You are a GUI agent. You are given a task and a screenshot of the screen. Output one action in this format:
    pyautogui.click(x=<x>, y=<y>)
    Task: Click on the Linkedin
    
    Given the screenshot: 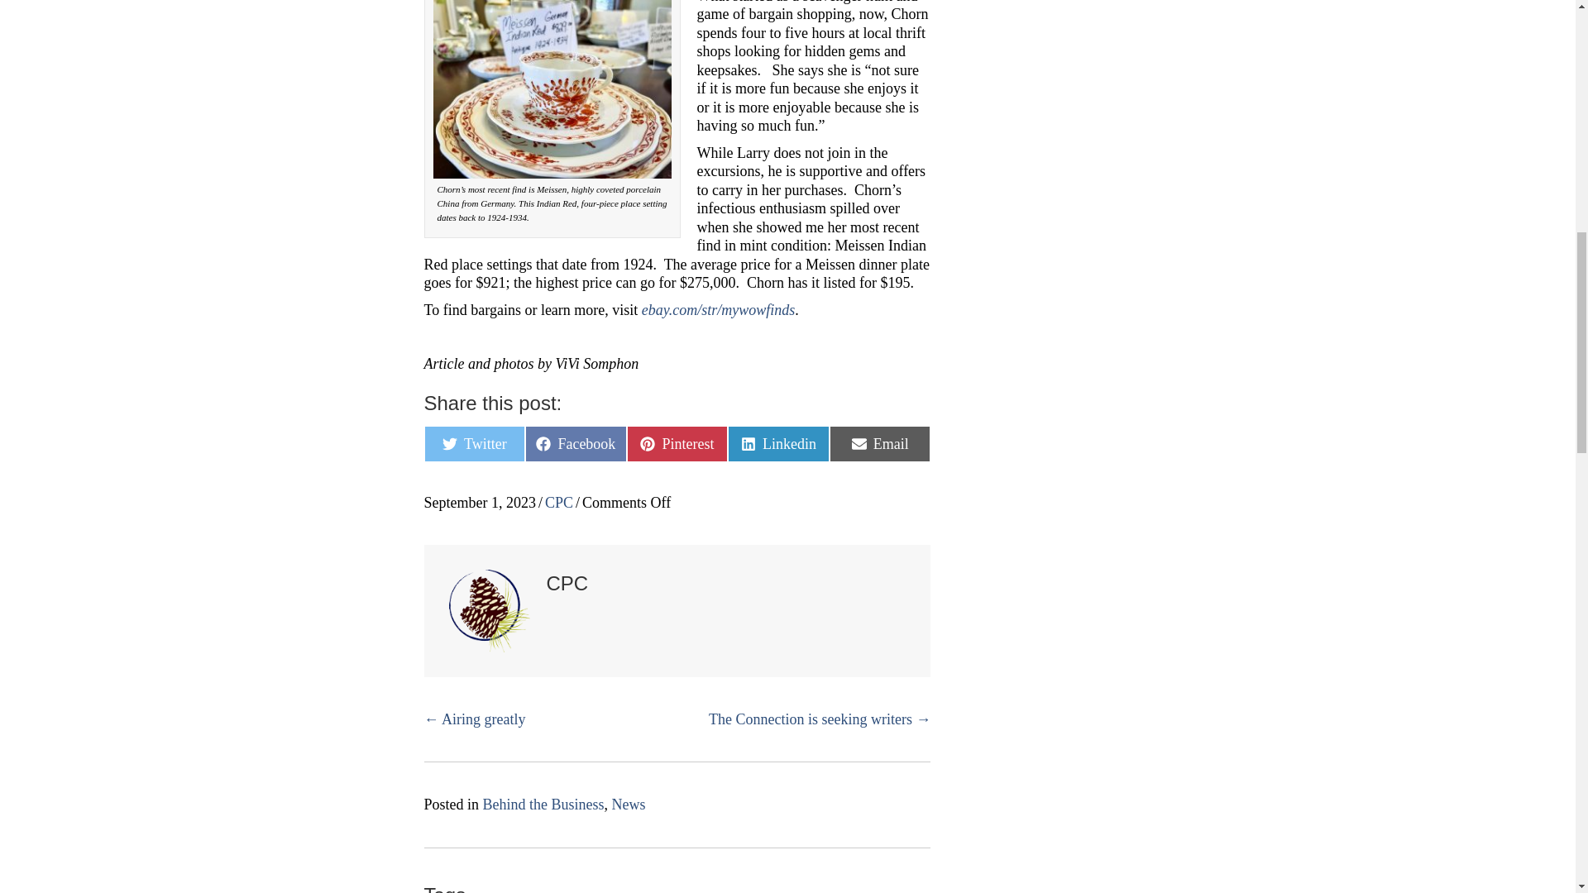 What is the action you would take?
    pyautogui.click(x=777, y=444)
    